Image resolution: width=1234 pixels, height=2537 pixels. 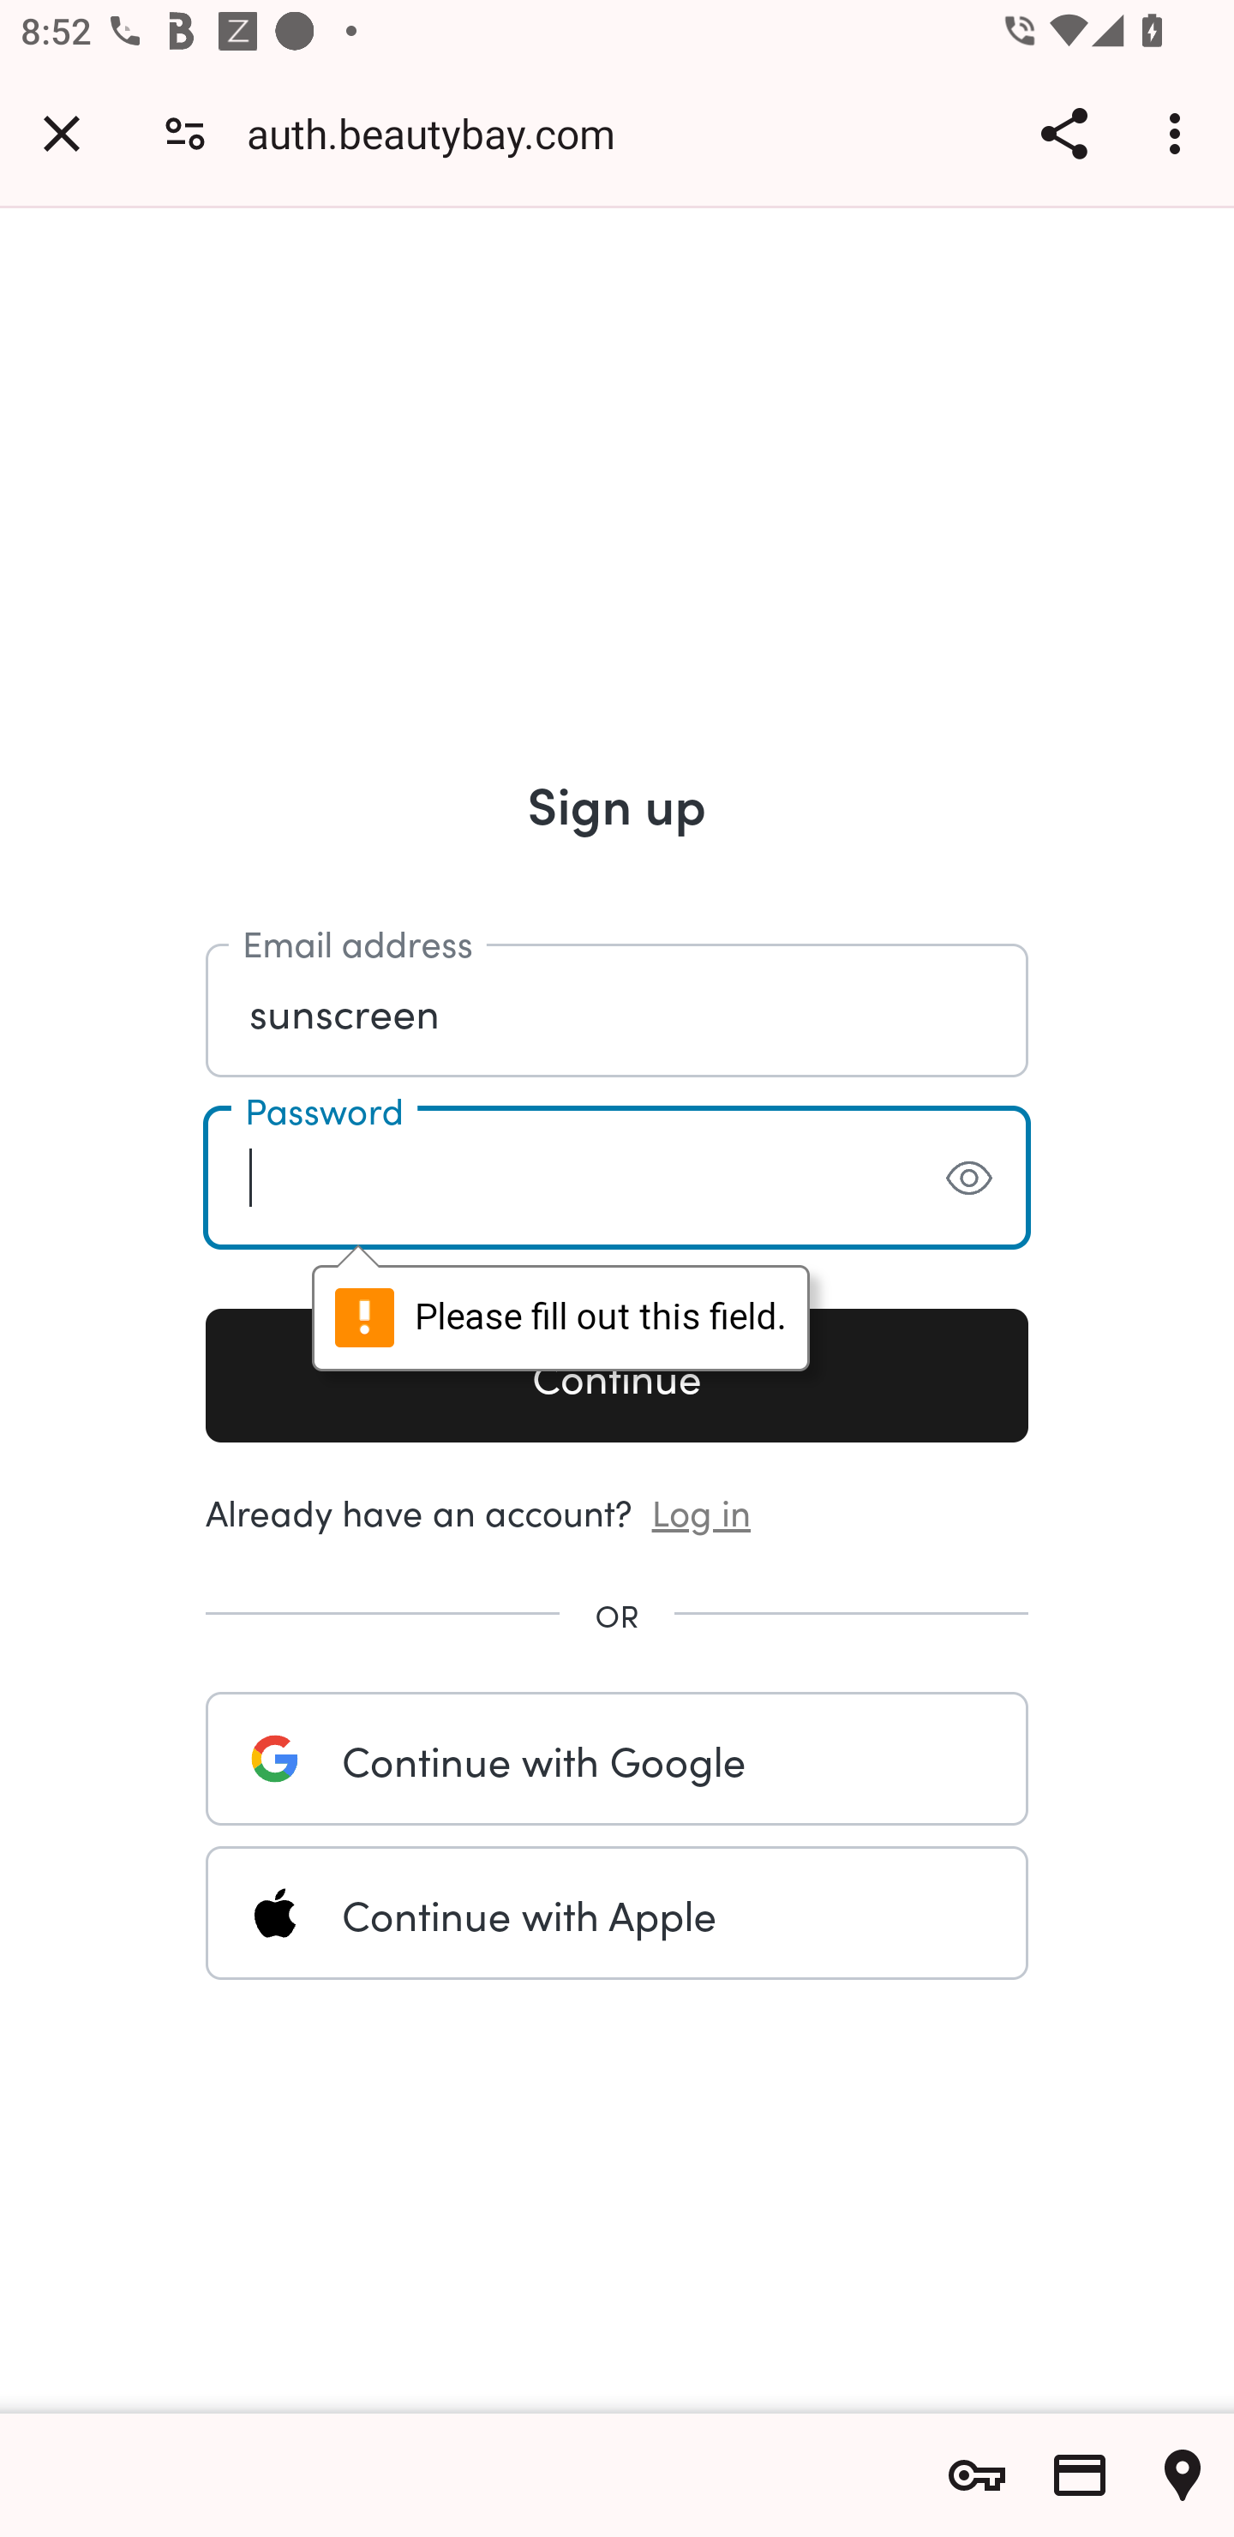 What do you see at coordinates (185, 132) in the screenshot?
I see `Connection is secure` at bounding box center [185, 132].